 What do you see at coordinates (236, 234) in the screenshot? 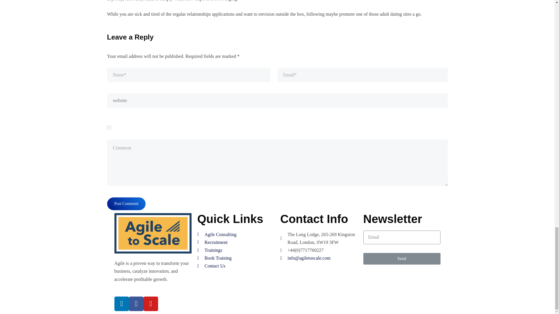
I see `Agile Consulting` at bounding box center [236, 234].